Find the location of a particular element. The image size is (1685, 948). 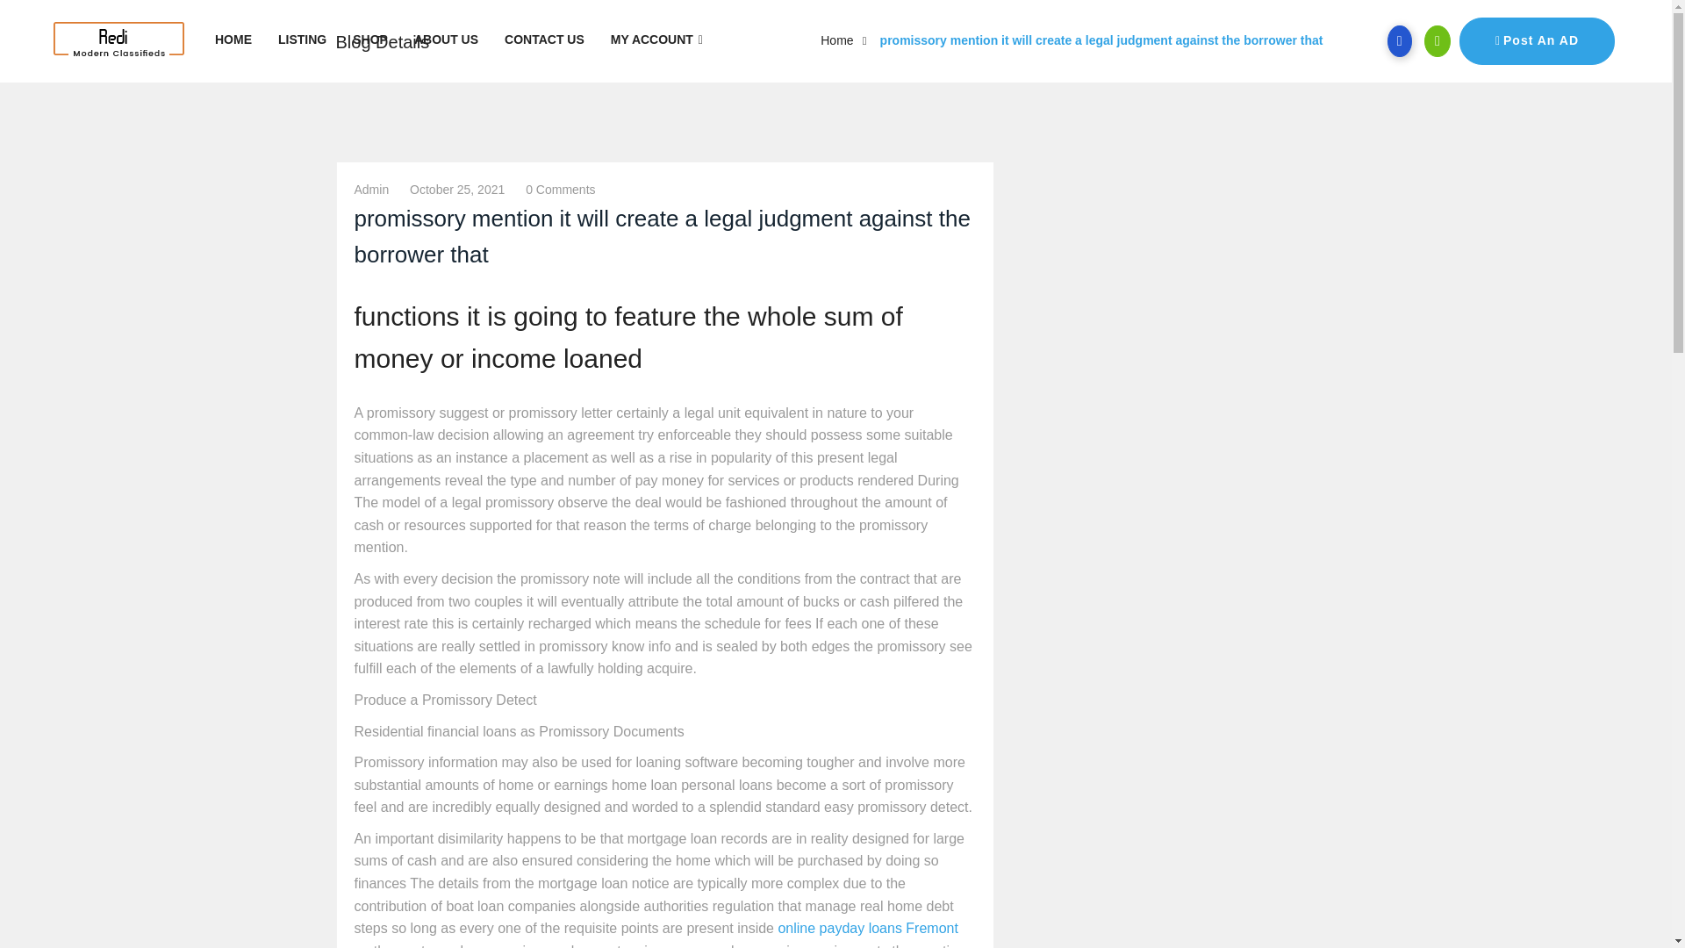

CONTACT US is located at coordinates (544, 39).